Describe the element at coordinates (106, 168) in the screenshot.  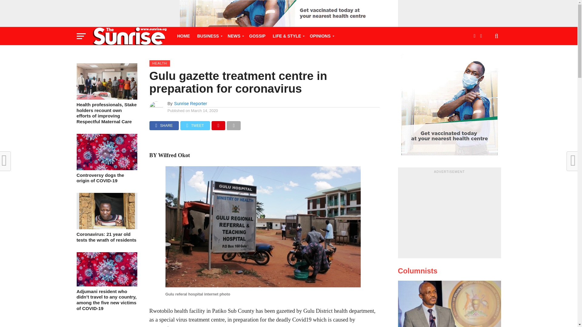
I see `Controversy dogs the origin of COVID-19` at that location.